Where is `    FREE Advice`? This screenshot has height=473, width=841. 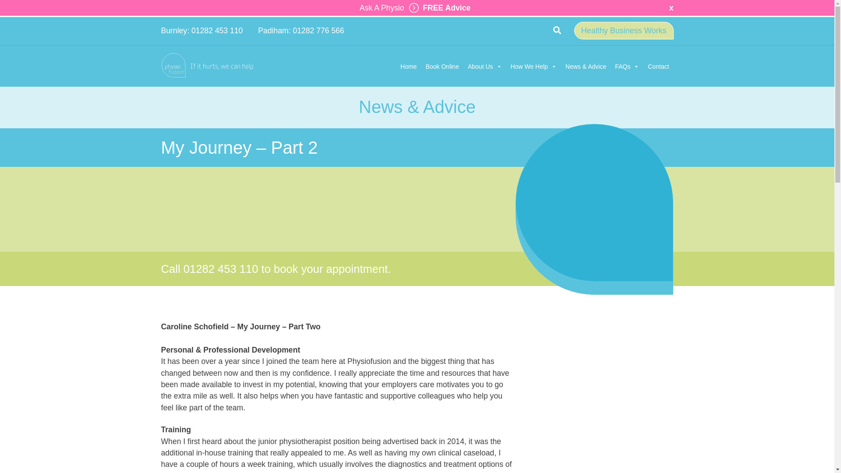     FREE Advice is located at coordinates (438, 8).